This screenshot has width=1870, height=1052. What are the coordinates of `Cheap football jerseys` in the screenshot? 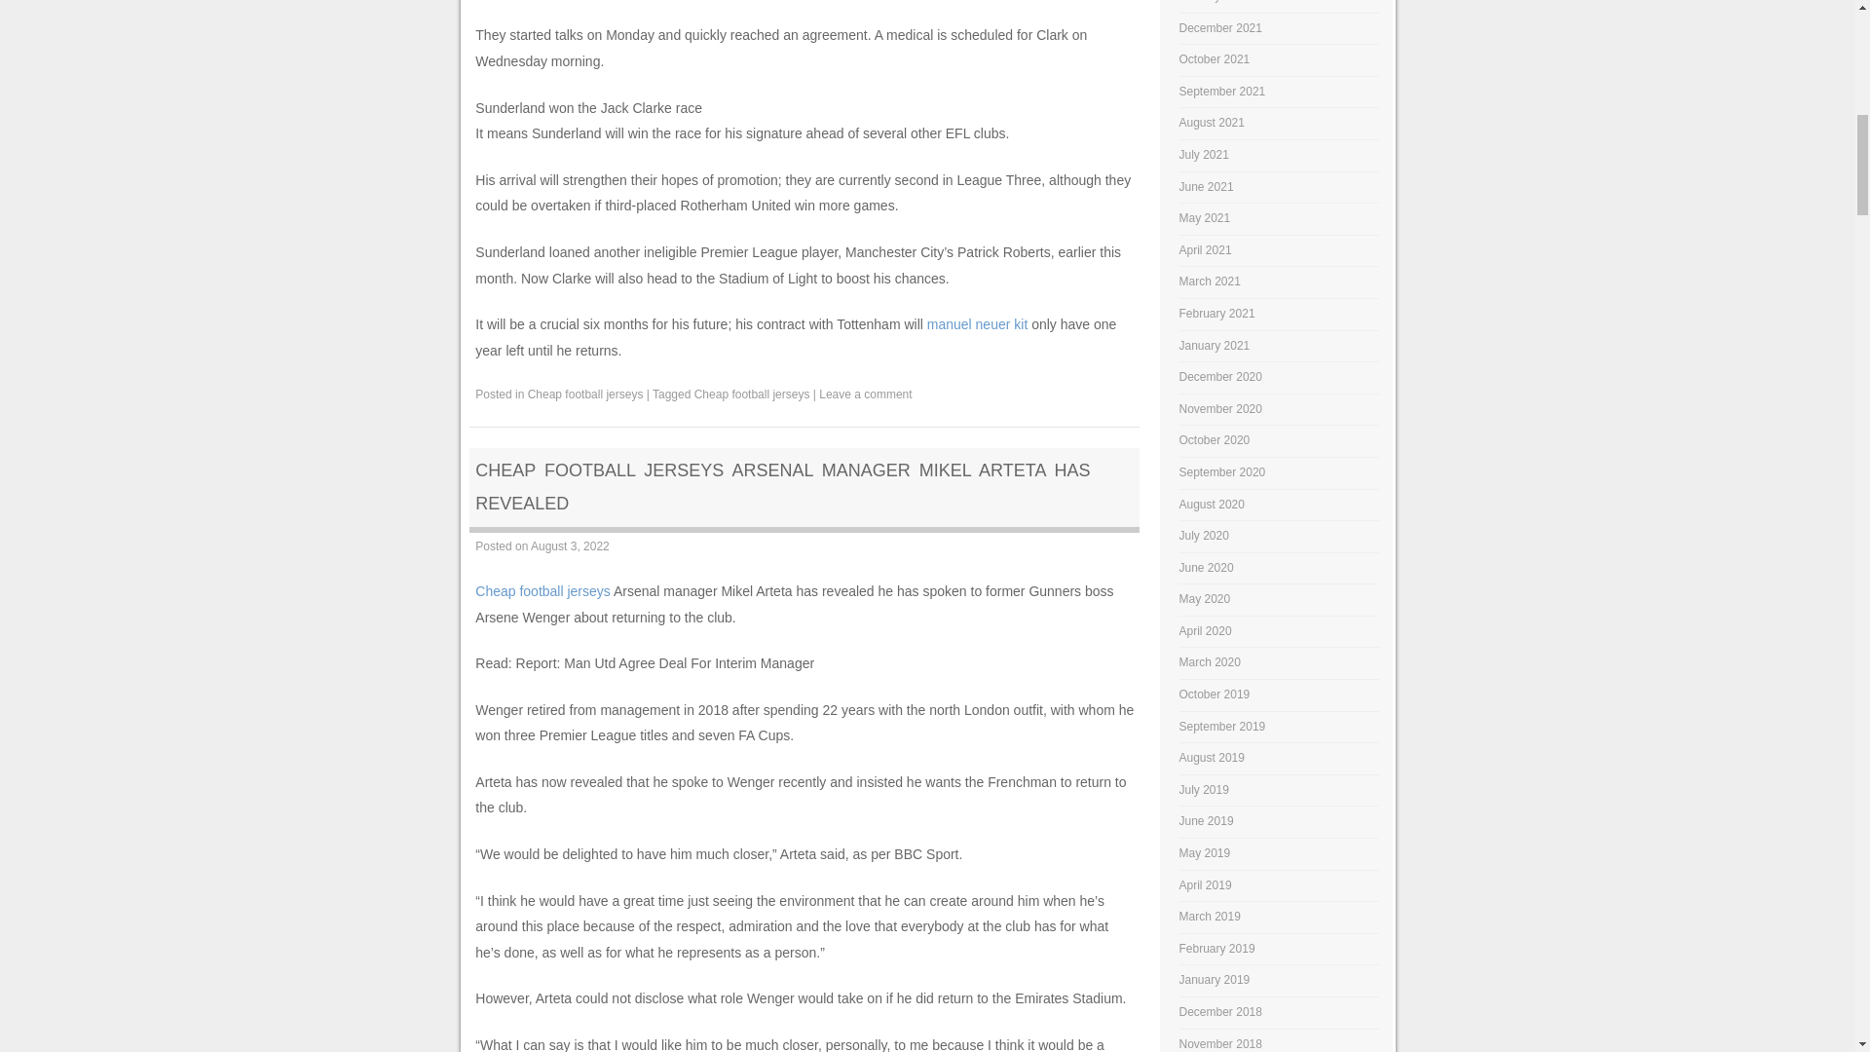 It's located at (584, 394).